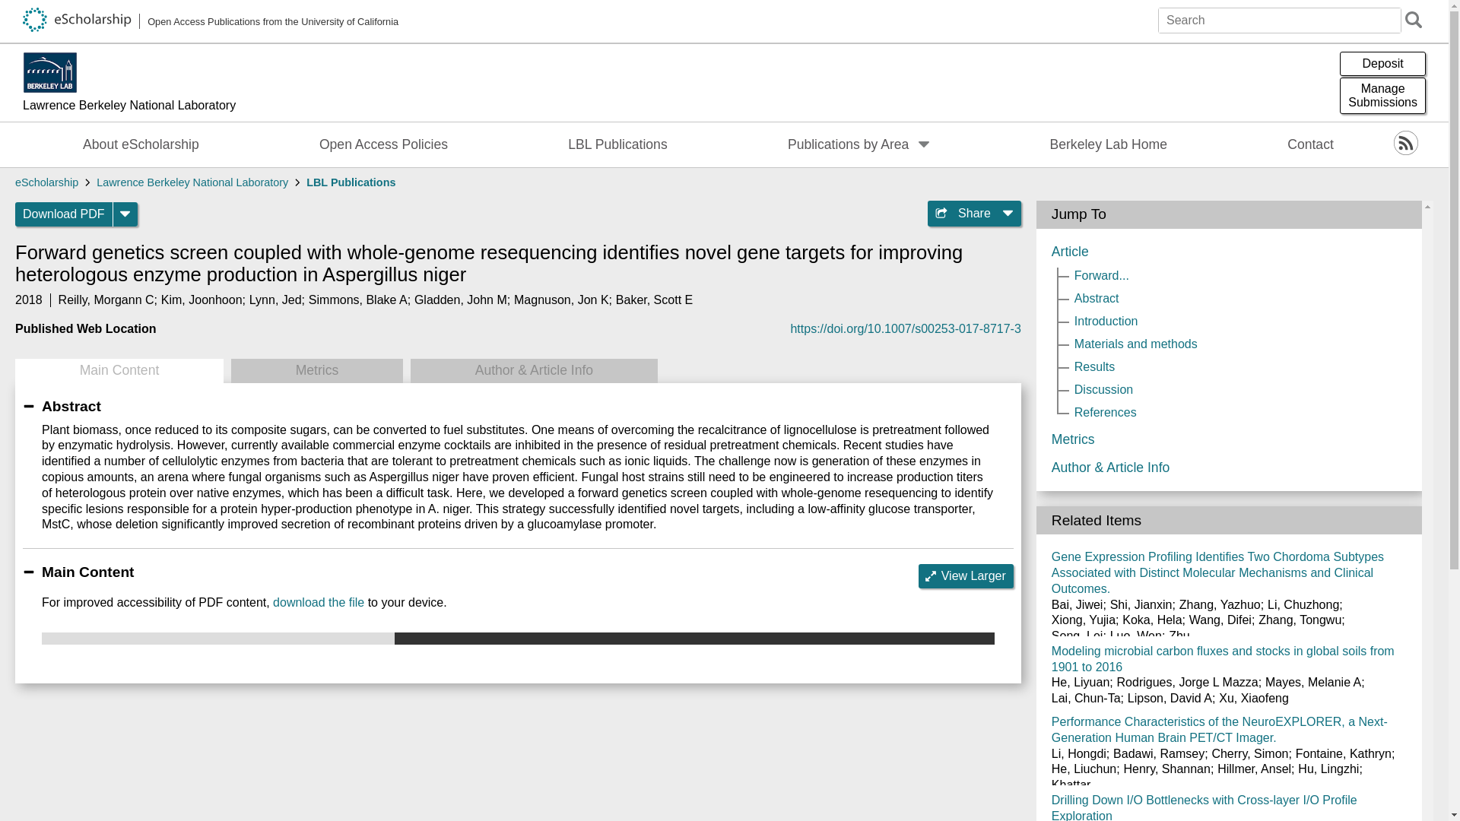 This screenshot has height=821, width=1460. I want to click on Simmons, Blake A, so click(357, 300).